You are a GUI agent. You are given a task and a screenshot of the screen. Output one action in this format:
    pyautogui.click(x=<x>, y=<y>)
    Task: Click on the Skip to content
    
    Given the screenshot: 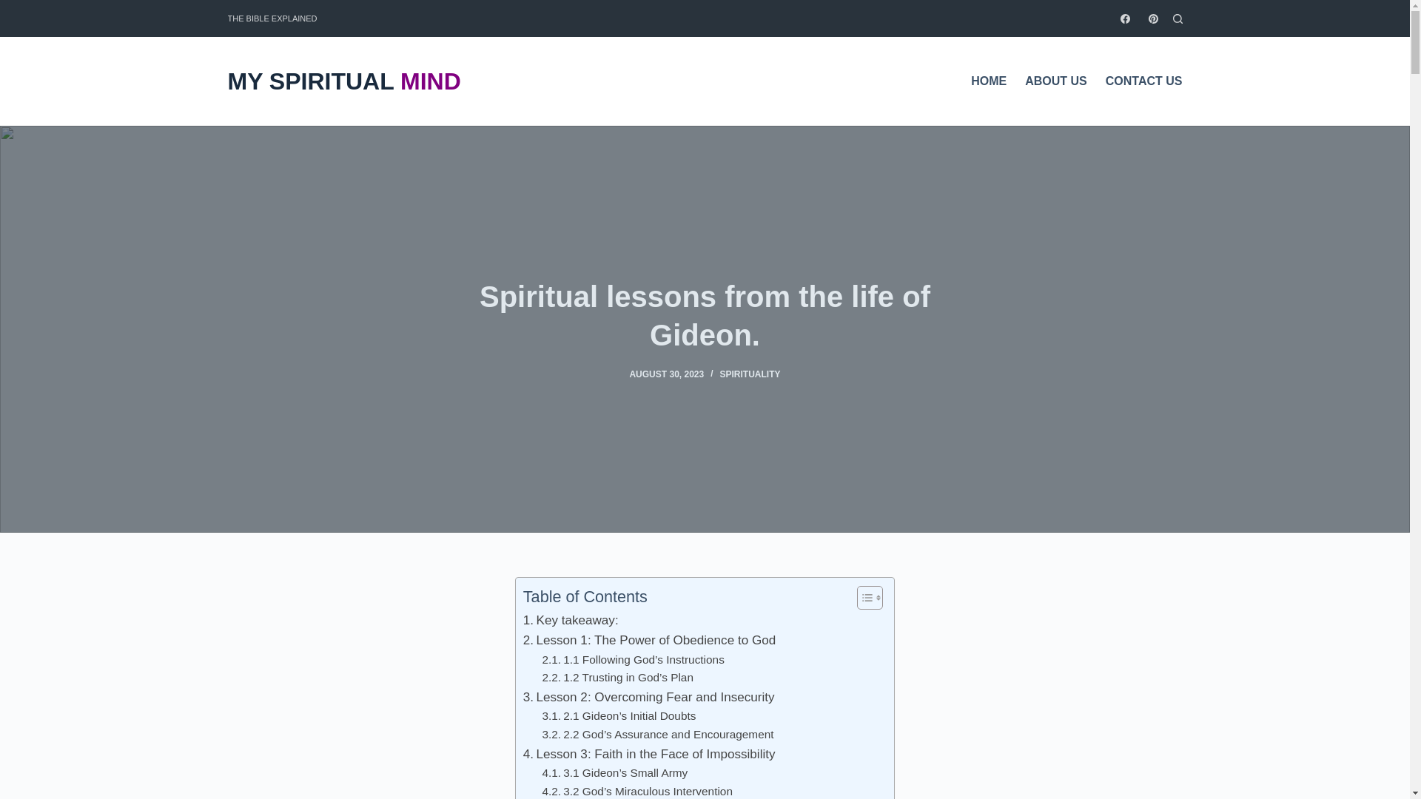 What is the action you would take?
    pyautogui.click(x=15, y=7)
    